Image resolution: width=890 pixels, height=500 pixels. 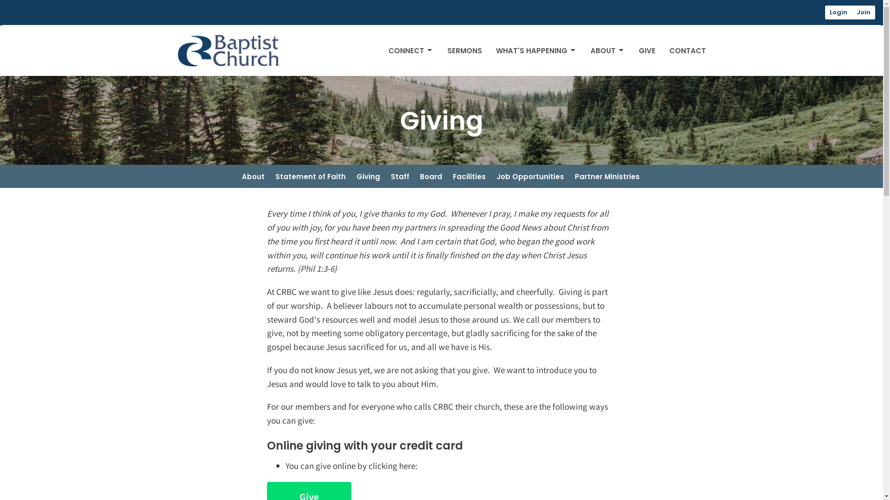 What do you see at coordinates (864, 12) in the screenshot?
I see `Join` at bounding box center [864, 12].